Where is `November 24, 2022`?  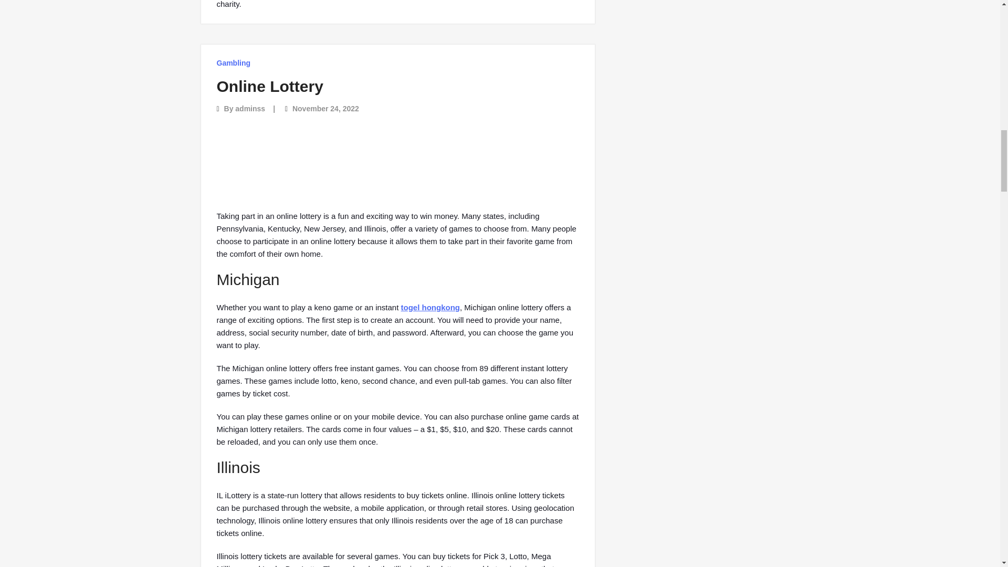 November 24, 2022 is located at coordinates (325, 108).